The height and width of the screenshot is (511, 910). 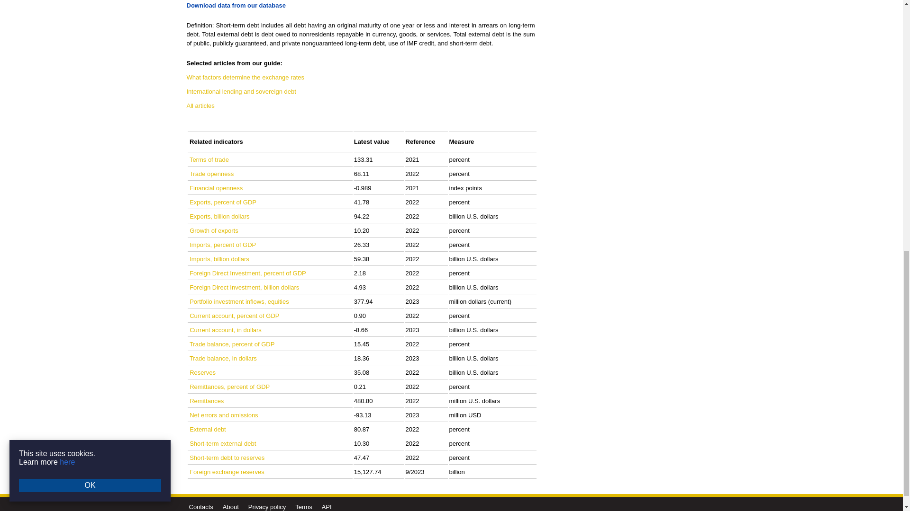 What do you see at coordinates (246, 77) in the screenshot?
I see `What factors determine the exchange rates` at bounding box center [246, 77].